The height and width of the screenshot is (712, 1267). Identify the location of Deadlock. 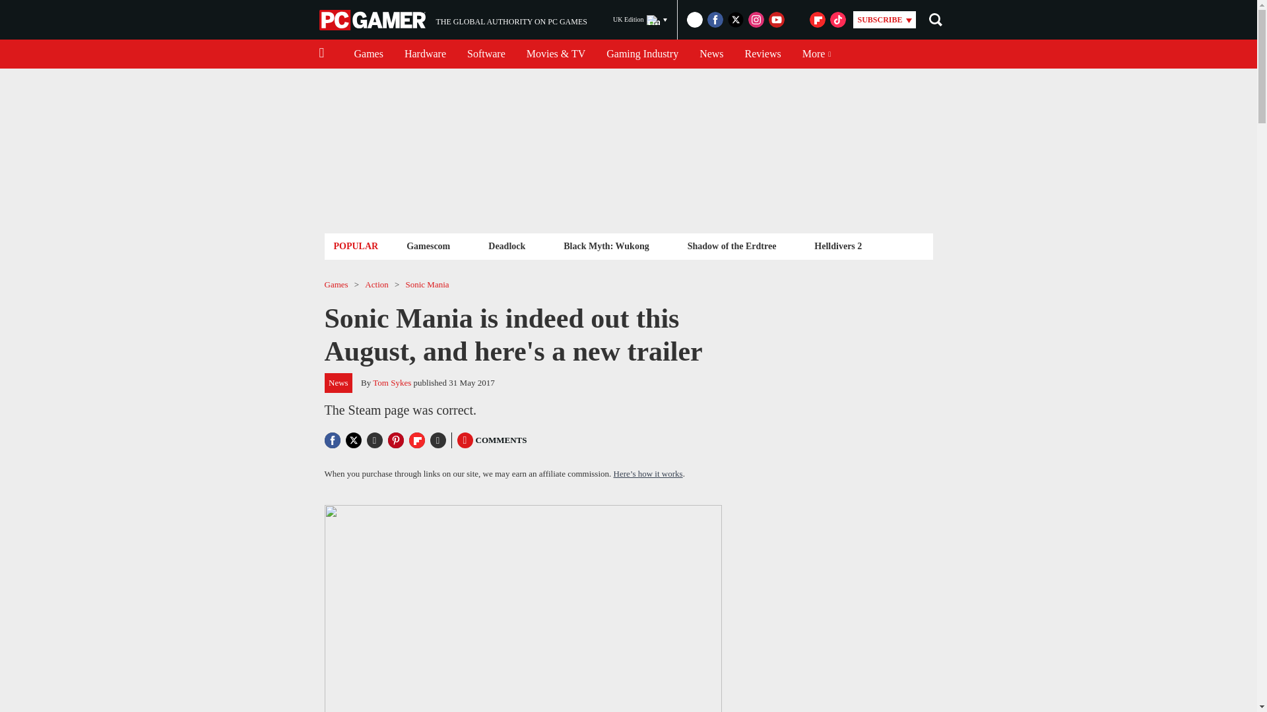
(428, 245).